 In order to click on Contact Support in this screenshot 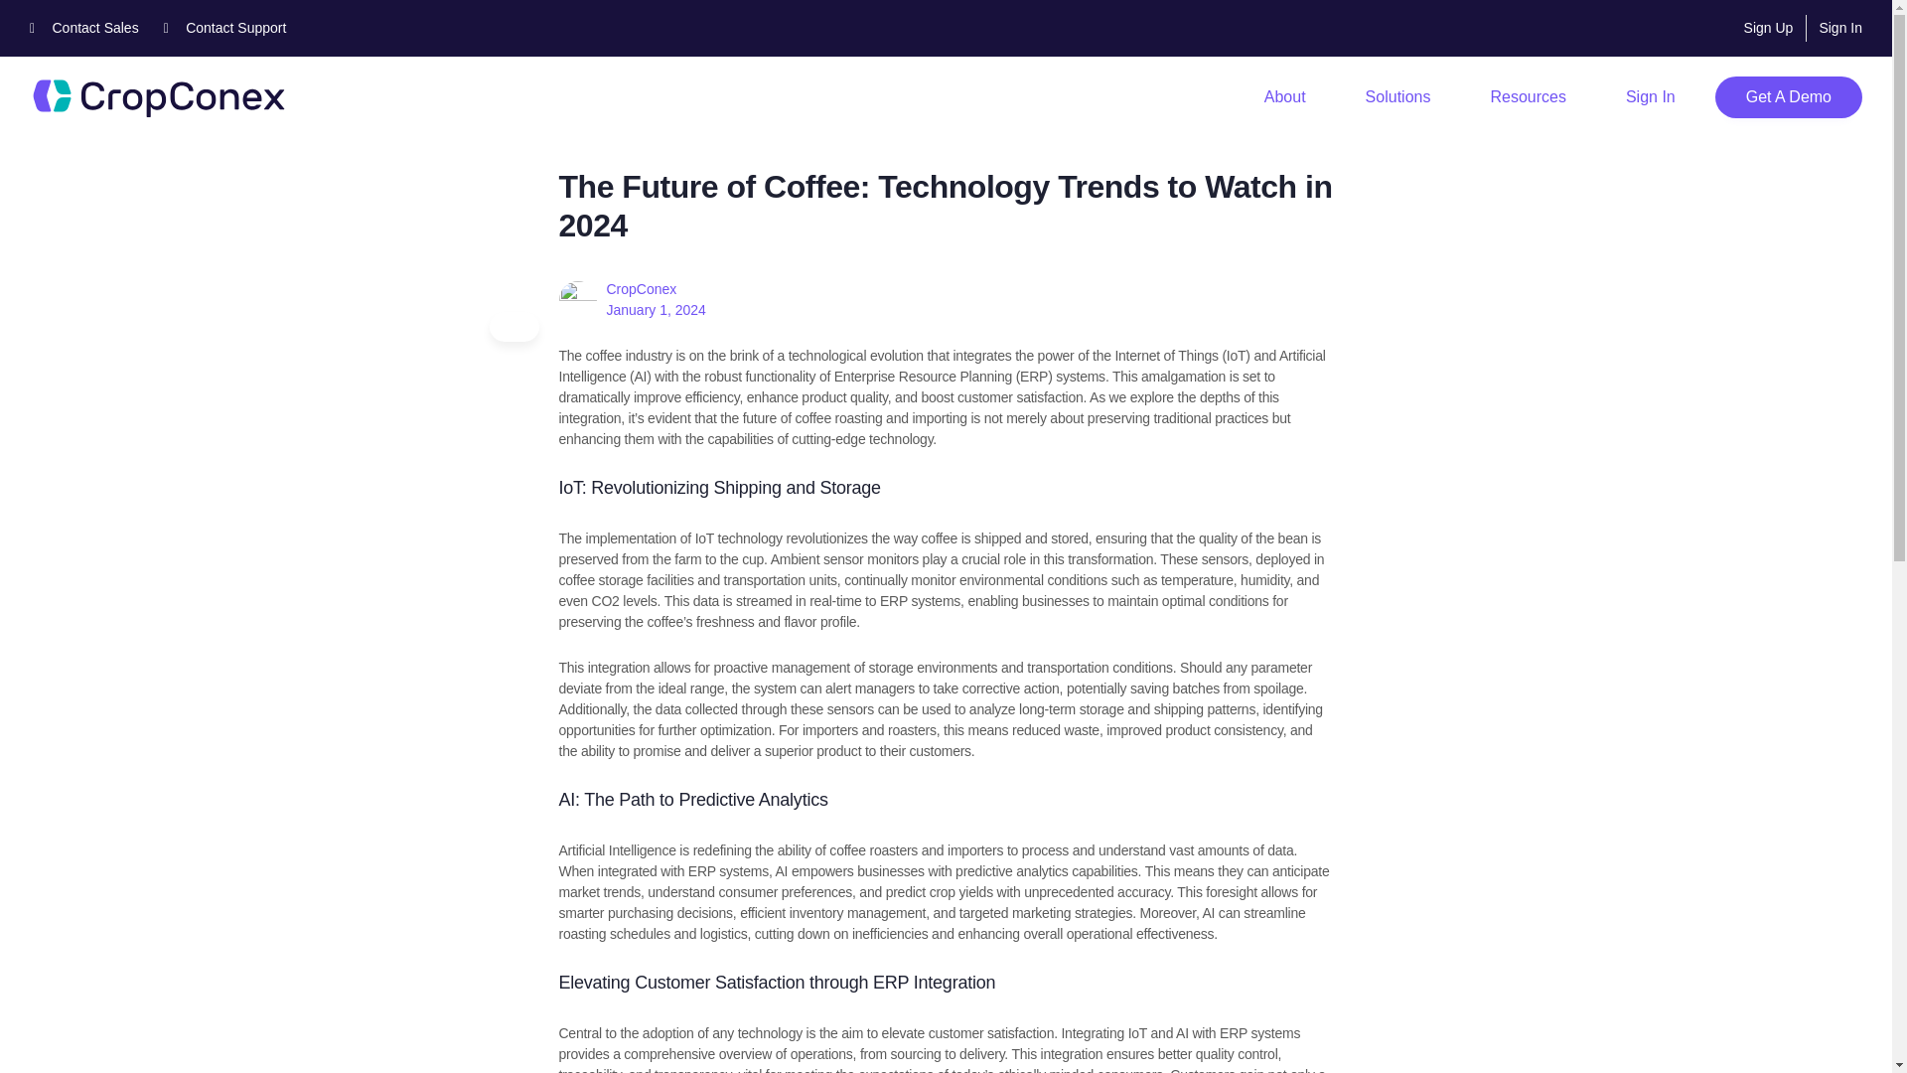, I will do `click(225, 28)`.